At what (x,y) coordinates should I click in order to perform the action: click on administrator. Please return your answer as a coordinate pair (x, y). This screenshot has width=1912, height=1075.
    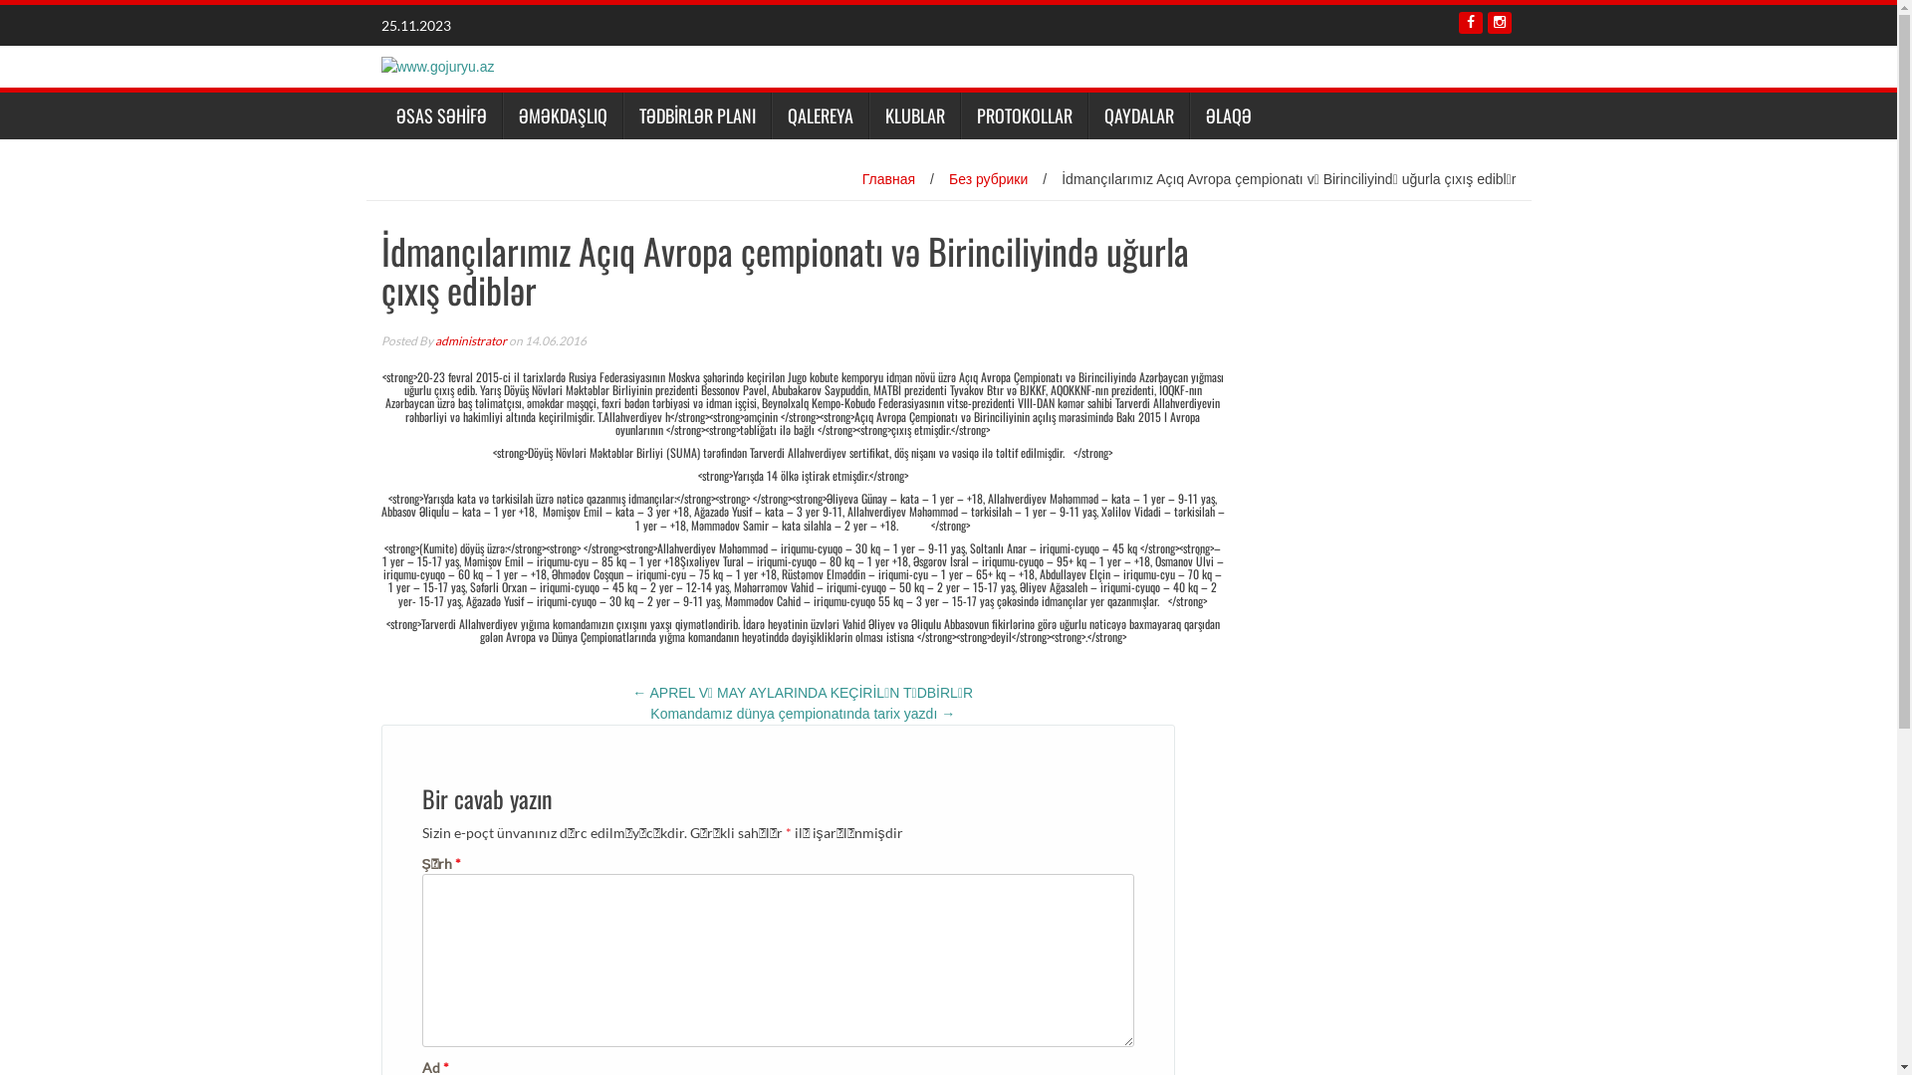
    Looking at the image, I should click on (470, 340).